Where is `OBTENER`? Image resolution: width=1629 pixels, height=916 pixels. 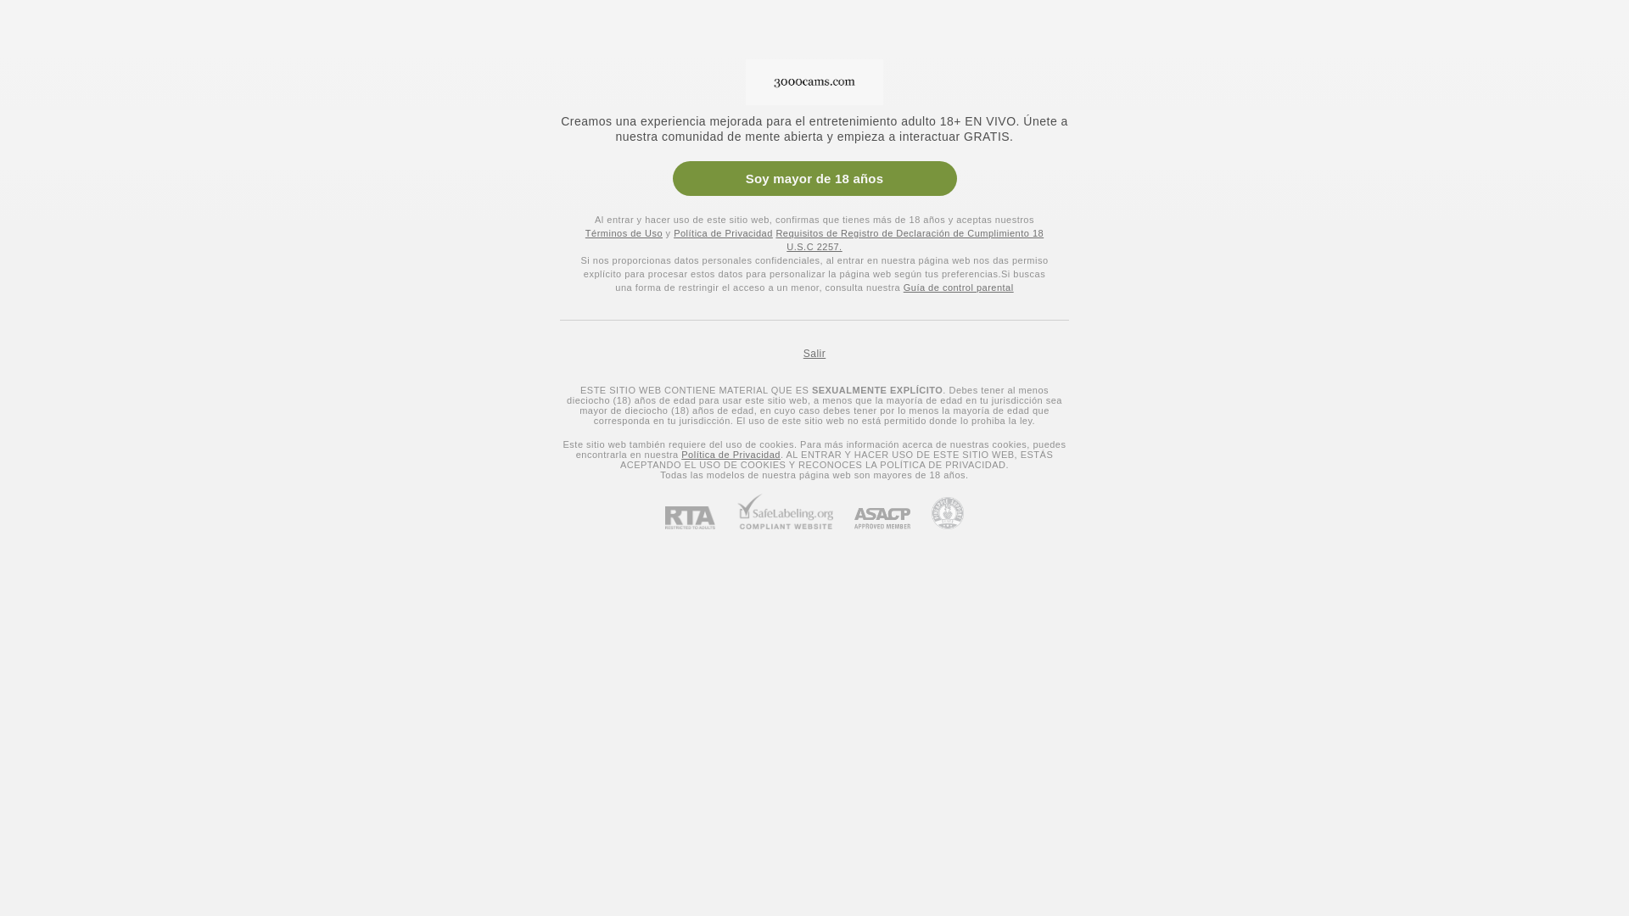
OBTENER is located at coordinates (1561, 115).